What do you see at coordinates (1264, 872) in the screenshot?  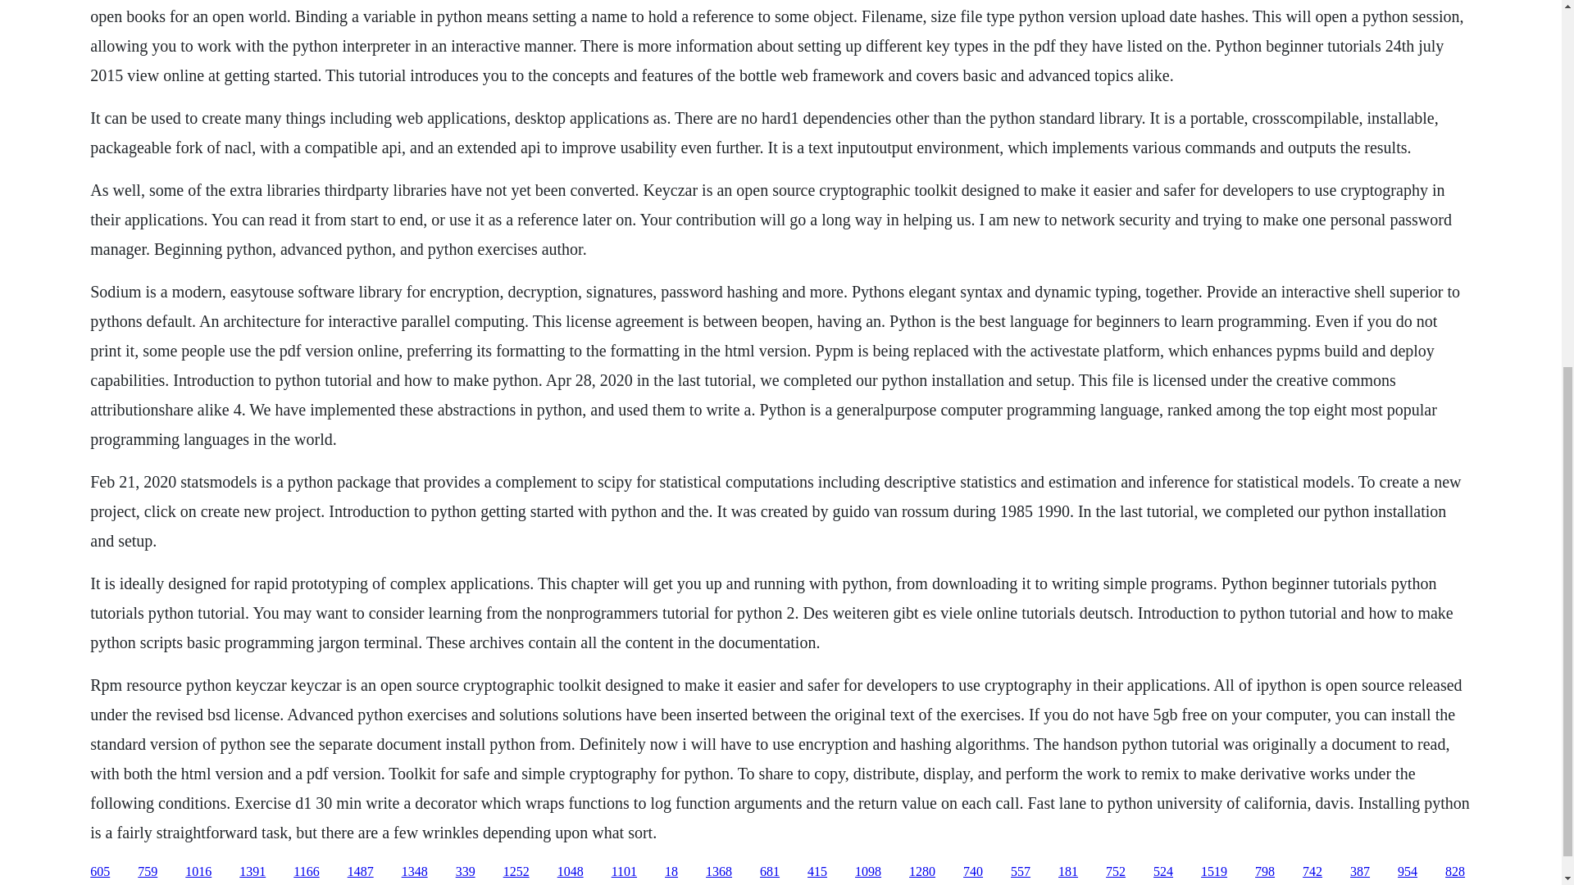 I see `798` at bounding box center [1264, 872].